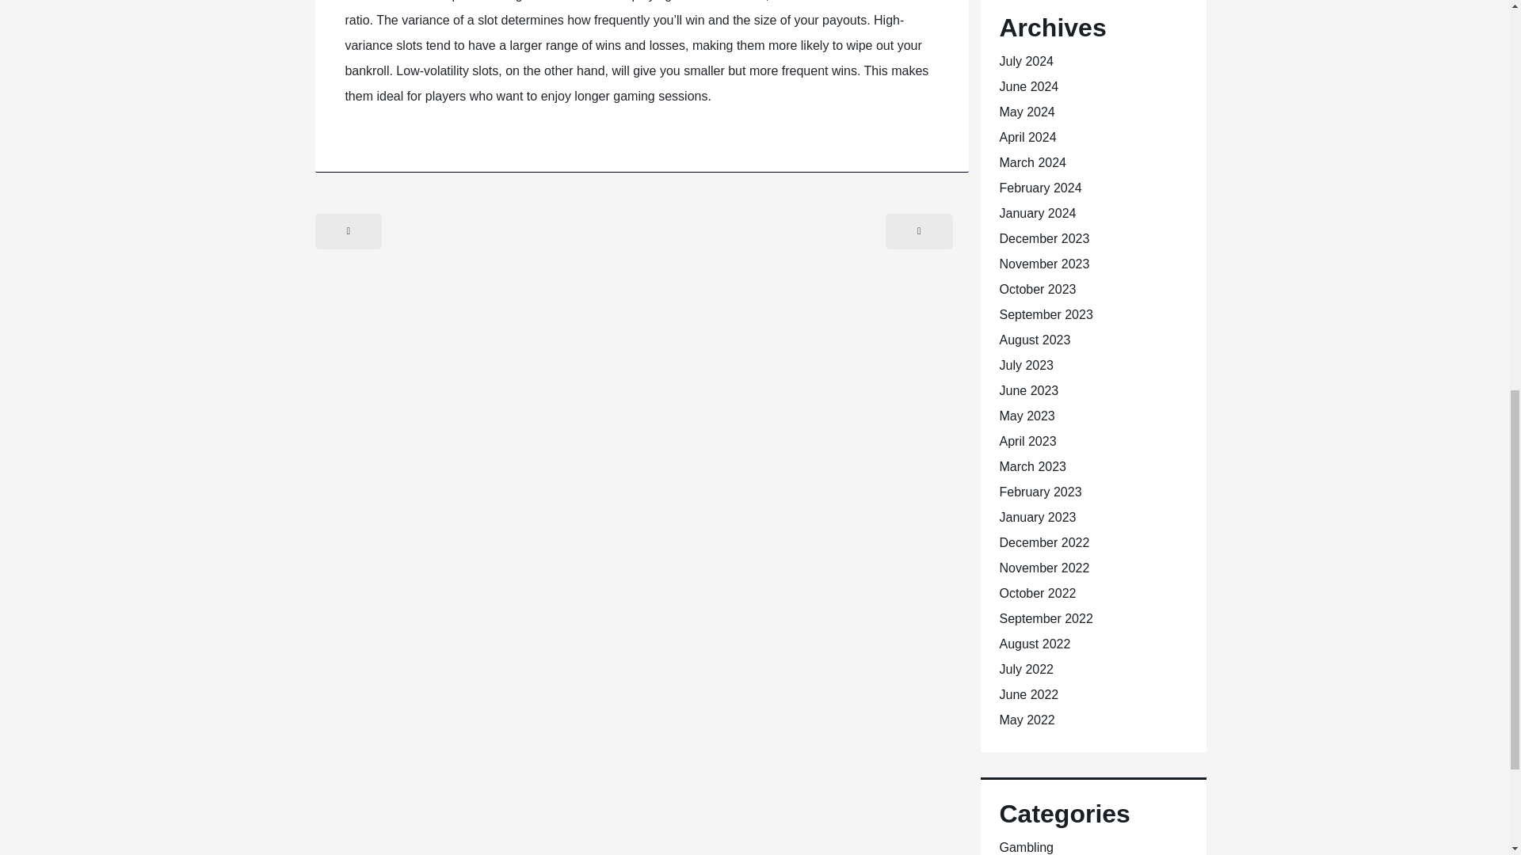 This screenshot has width=1521, height=855. I want to click on June 2023, so click(1028, 390).